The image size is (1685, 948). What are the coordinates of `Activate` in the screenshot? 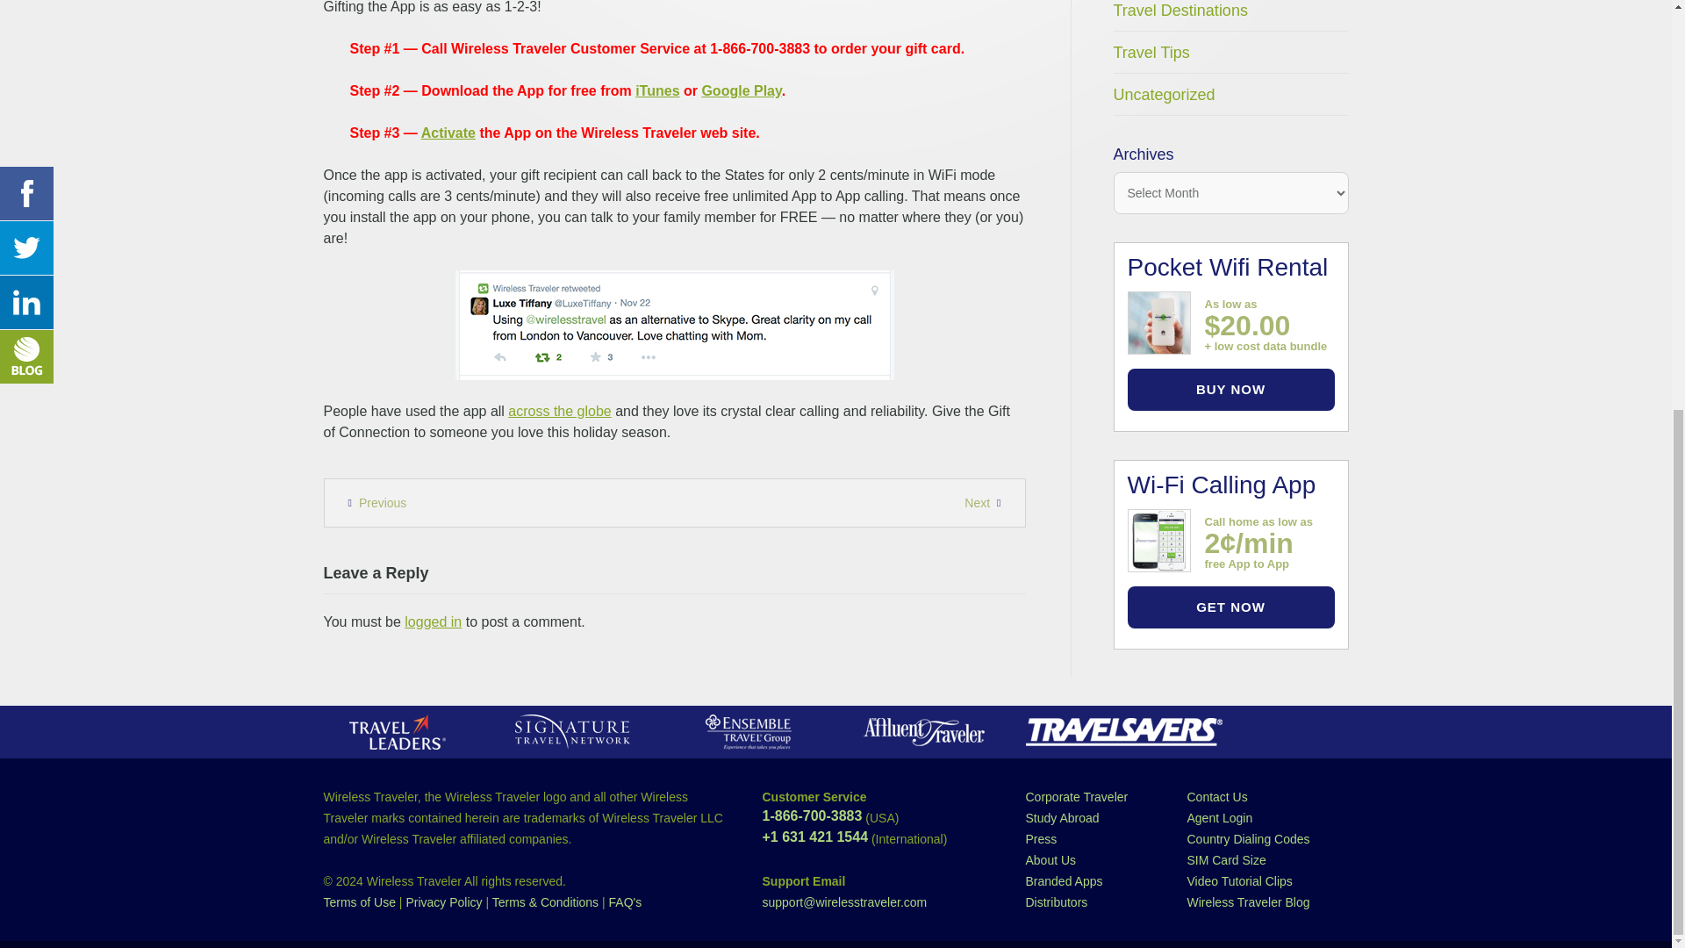 It's located at (448, 132).